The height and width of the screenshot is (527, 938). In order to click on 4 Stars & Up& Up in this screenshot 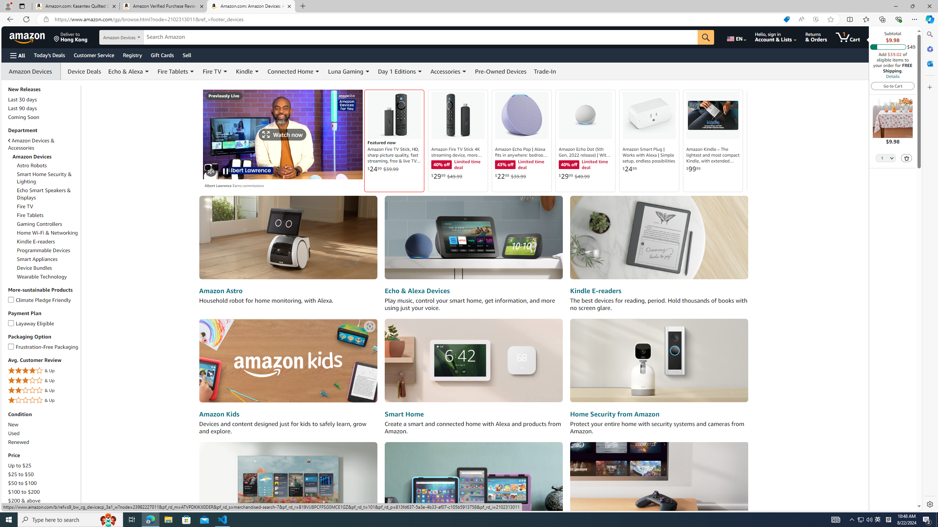, I will do `click(44, 371)`.